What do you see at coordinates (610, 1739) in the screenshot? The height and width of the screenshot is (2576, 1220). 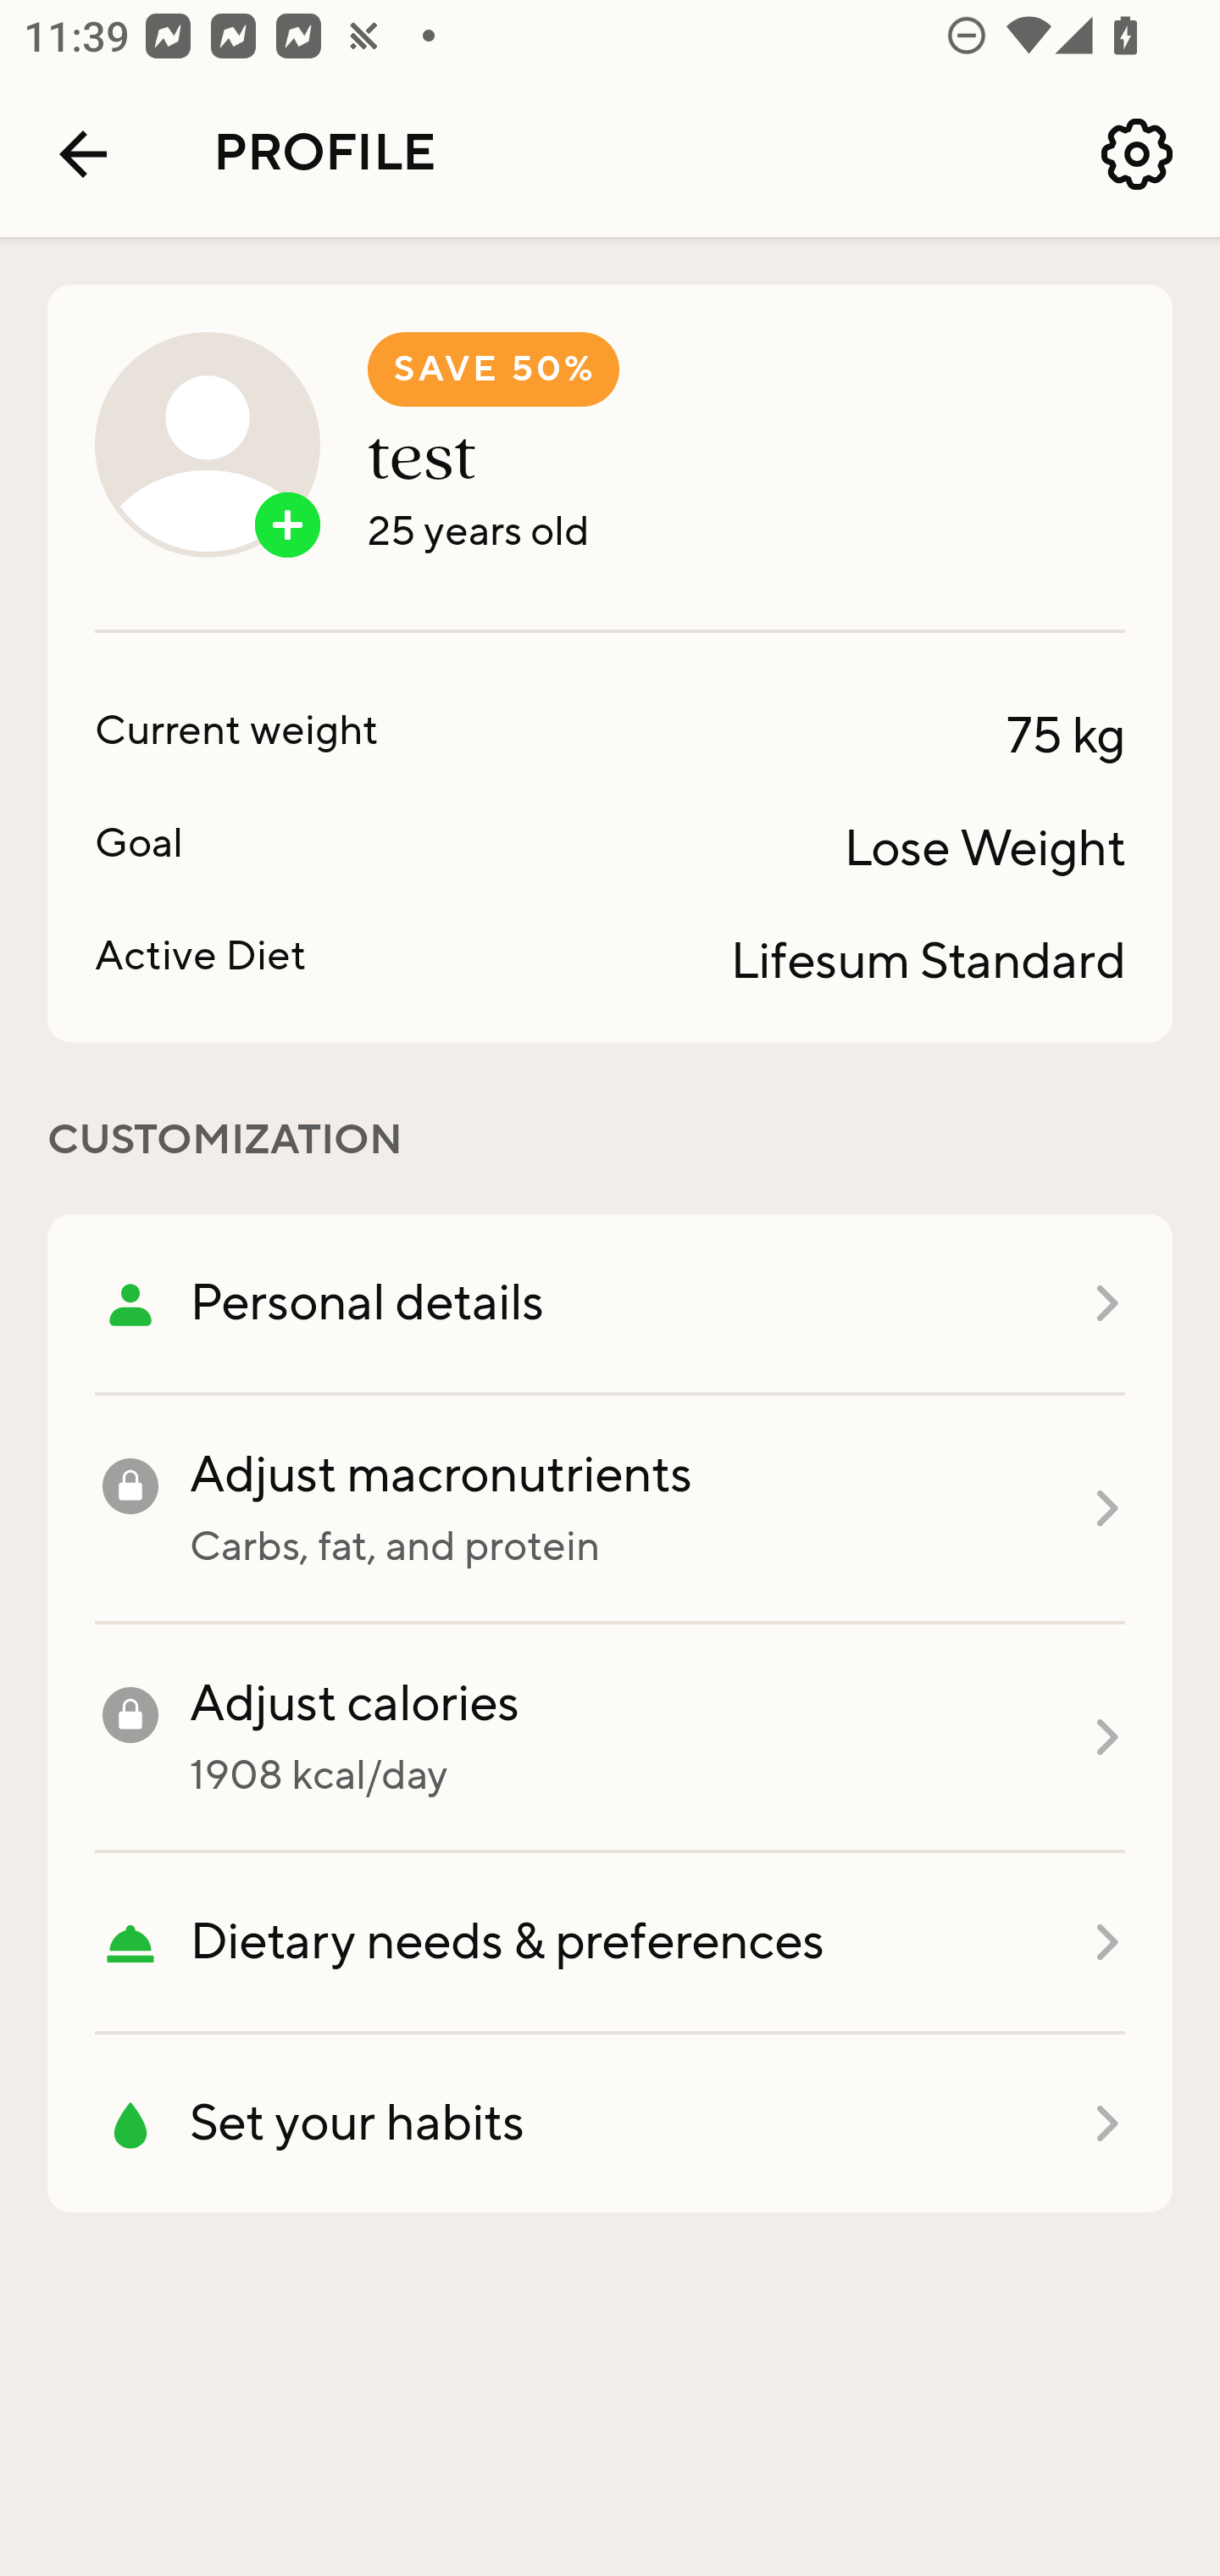 I see `Adjust calories 1908 kcal/day` at bounding box center [610, 1739].